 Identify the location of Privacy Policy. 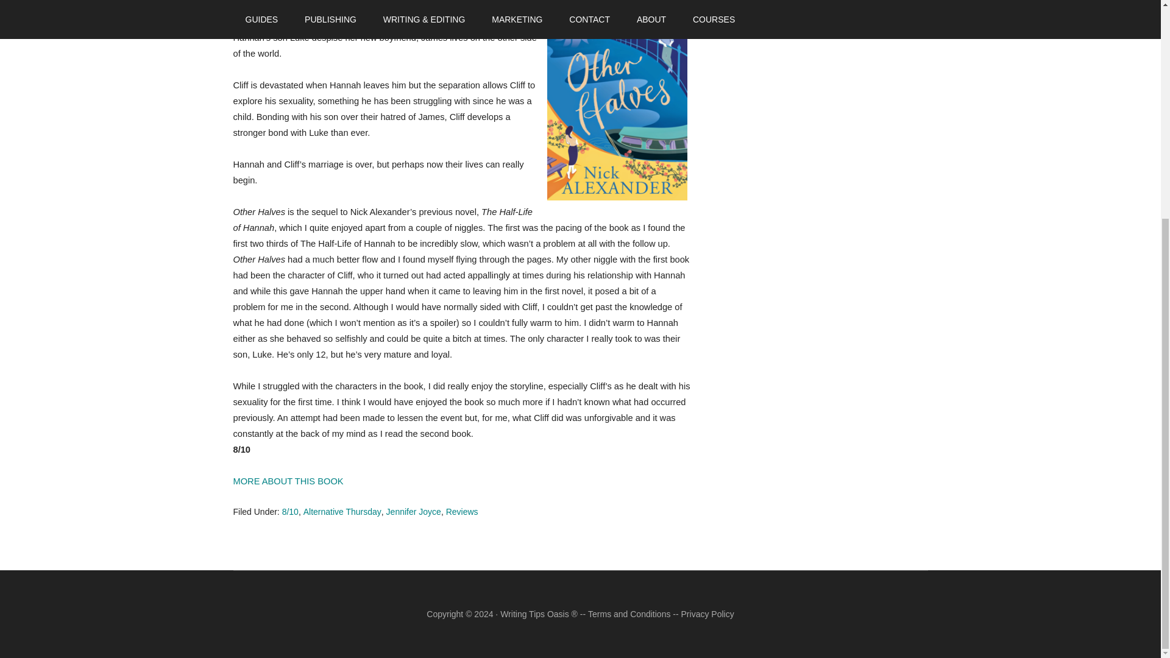
(707, 614).